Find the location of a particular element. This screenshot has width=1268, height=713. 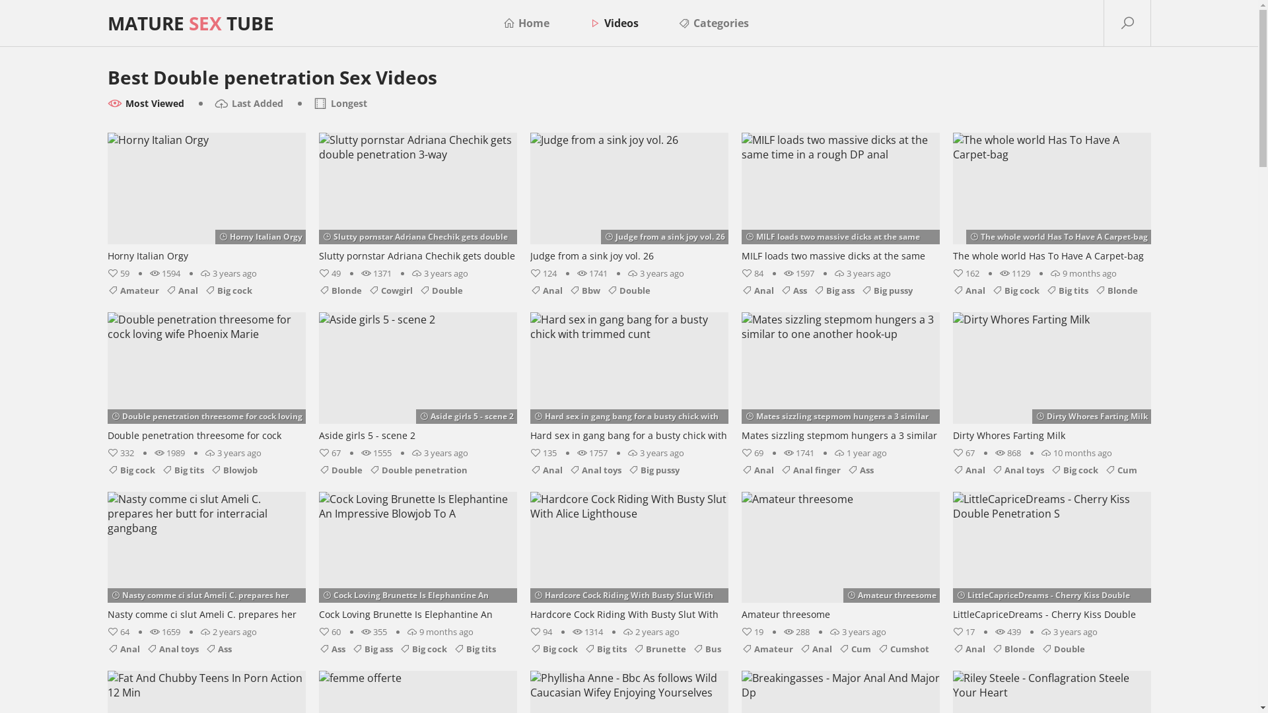

Blonde is located at coordinates (1013, 649).